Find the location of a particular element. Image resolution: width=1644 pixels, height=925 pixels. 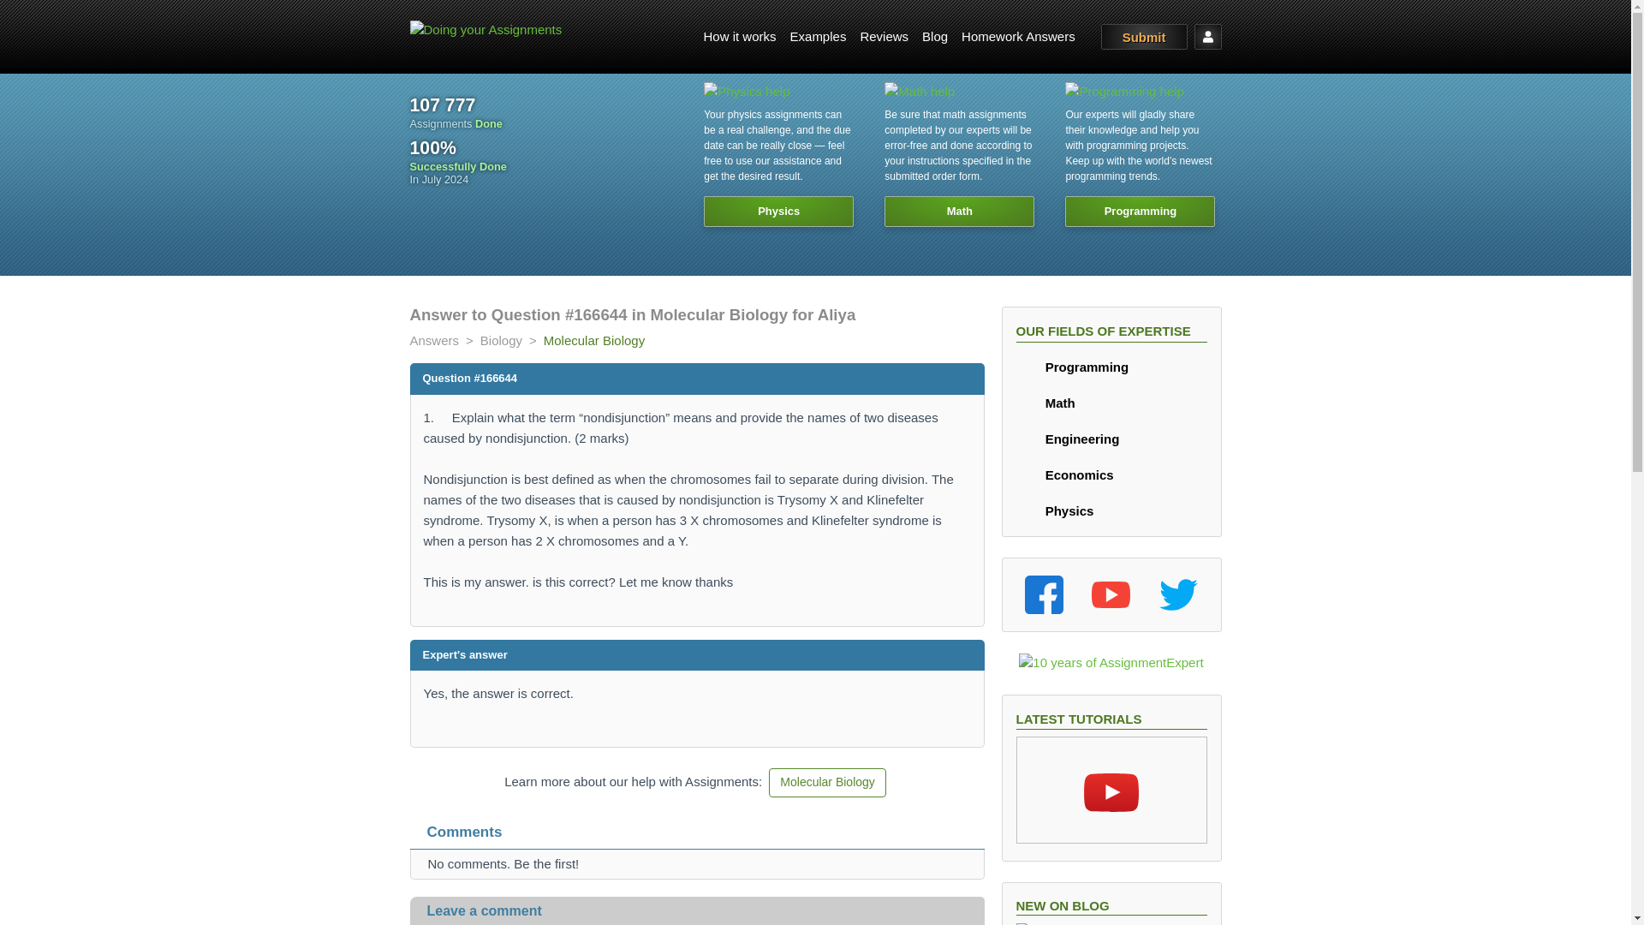

Assignment Expert on Facebook is located at coordinates (1044, 594).